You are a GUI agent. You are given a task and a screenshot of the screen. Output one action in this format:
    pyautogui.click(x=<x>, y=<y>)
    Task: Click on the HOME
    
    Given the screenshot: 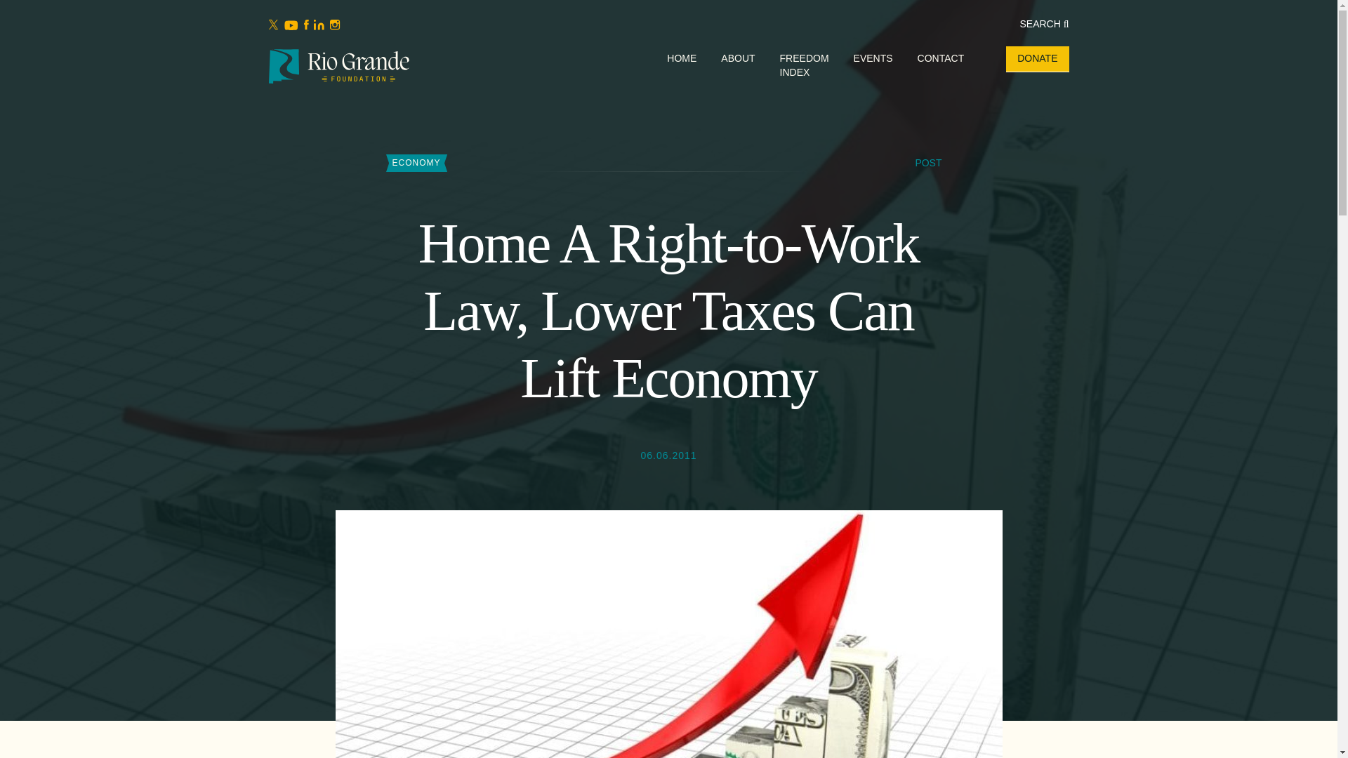 What is the action you would take?
    pyautogui.click(x=682, y=58)
    